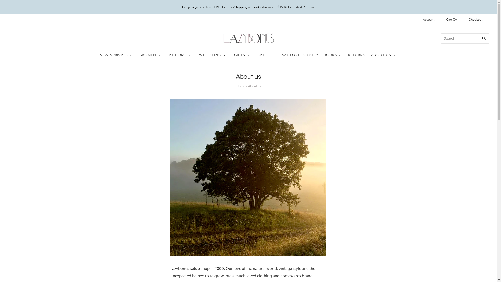  I want to click on Home, so click(241, 86).